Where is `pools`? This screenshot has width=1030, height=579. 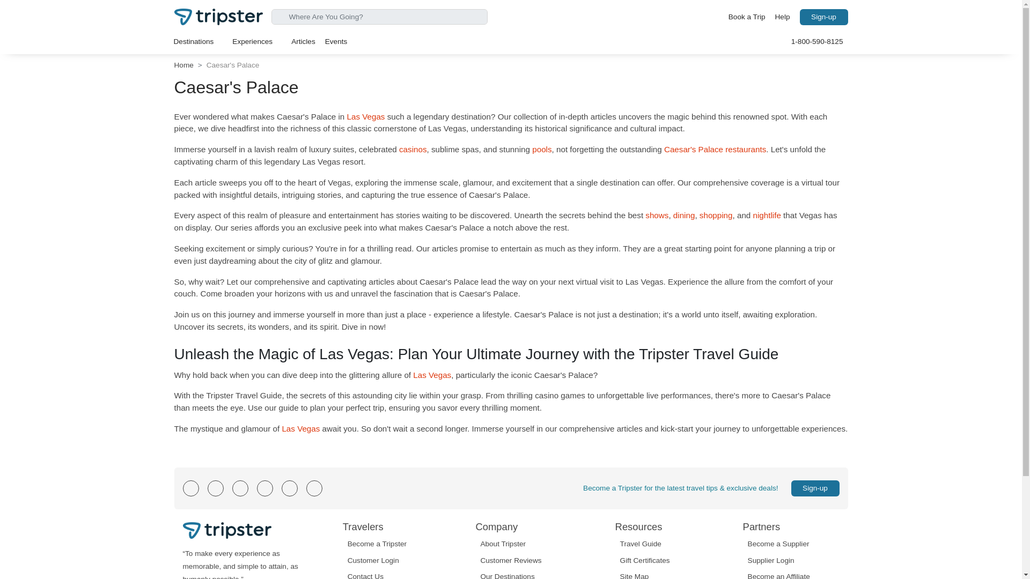 pools is located at coordinates (542, 149).